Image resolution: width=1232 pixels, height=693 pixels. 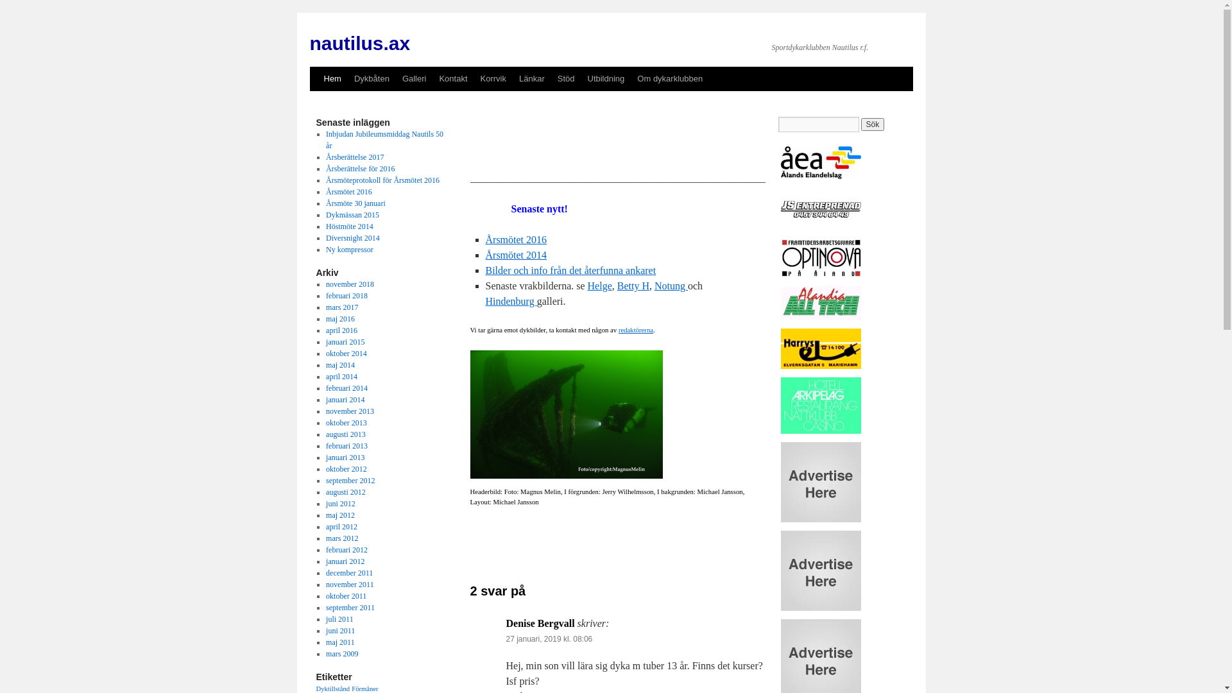 What do you see at coordinates (353, 238) in the screenshot?
I see `Diversnight 2014` at bounding box center [353, 238].